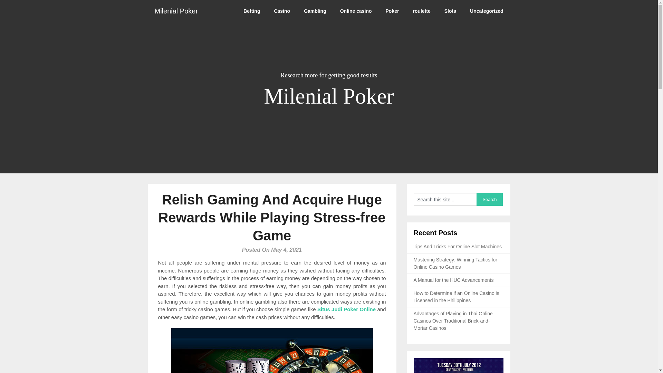 The height and width of the screenshot is (373, 663). What do you see at coordinates (176, 11) in the screenshot?
I see `Milenial Poker` at bounding box center [176, 11].